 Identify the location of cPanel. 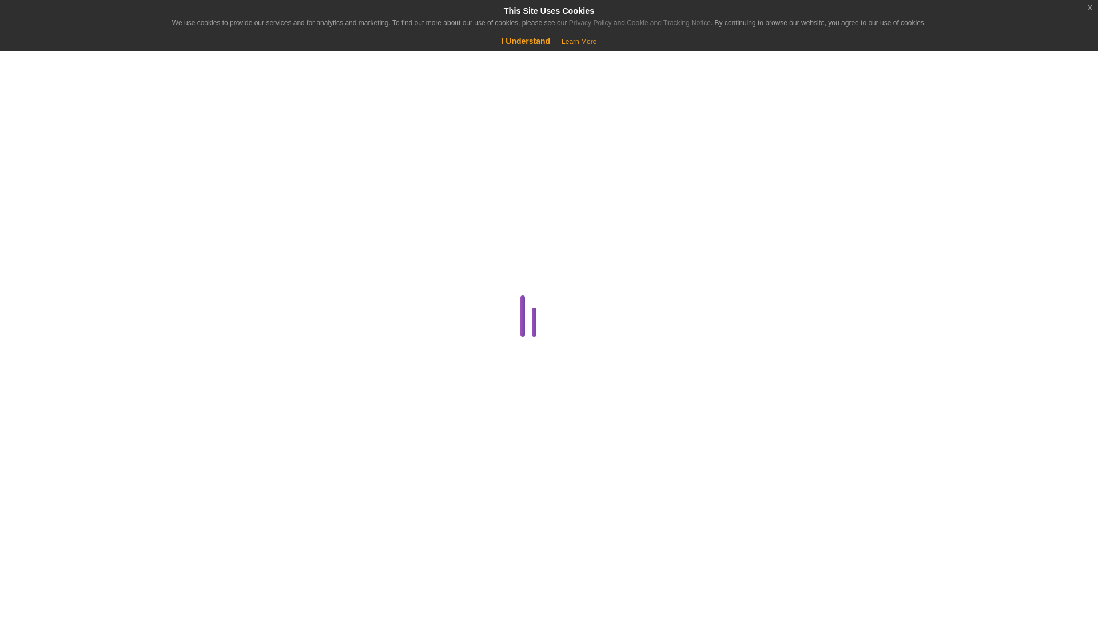
(212, 318).